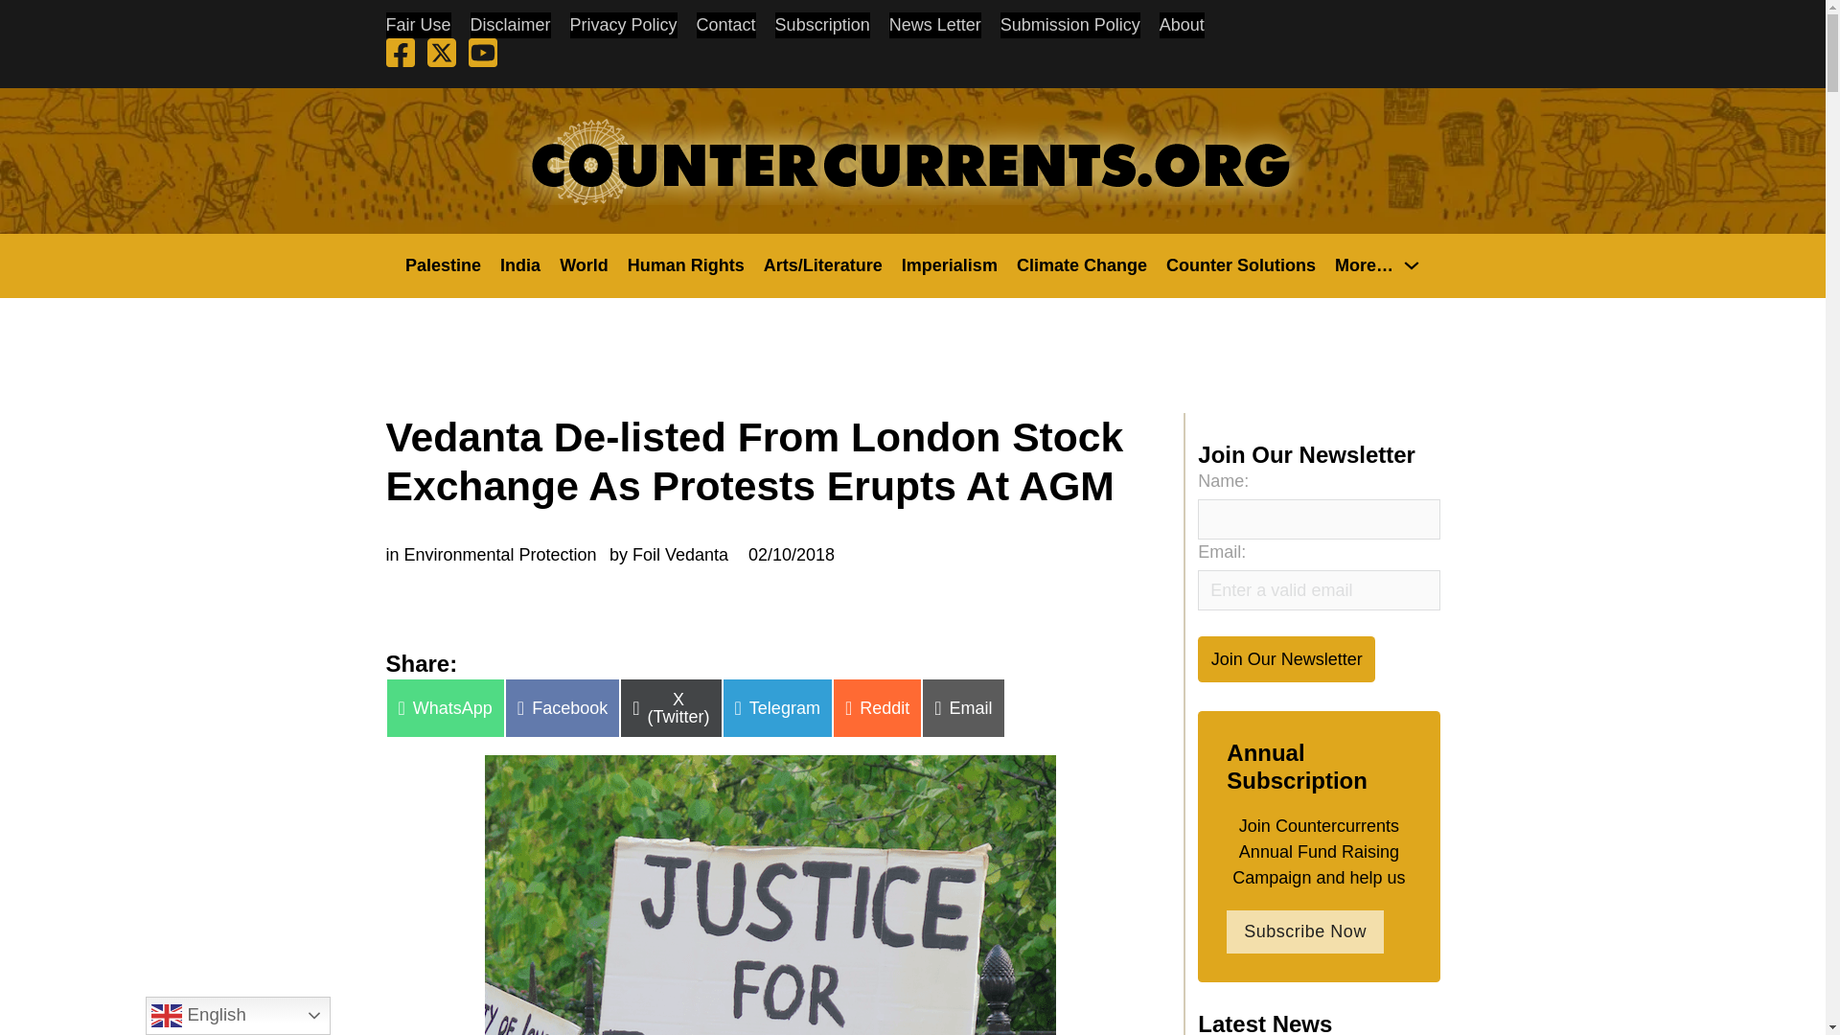 This screenshot has height=1035, width=1840. What do you see at coordinates (1286, 658) in the screenshot?
I see `Join Our Newsletter` at bounding box center [1286, 658].